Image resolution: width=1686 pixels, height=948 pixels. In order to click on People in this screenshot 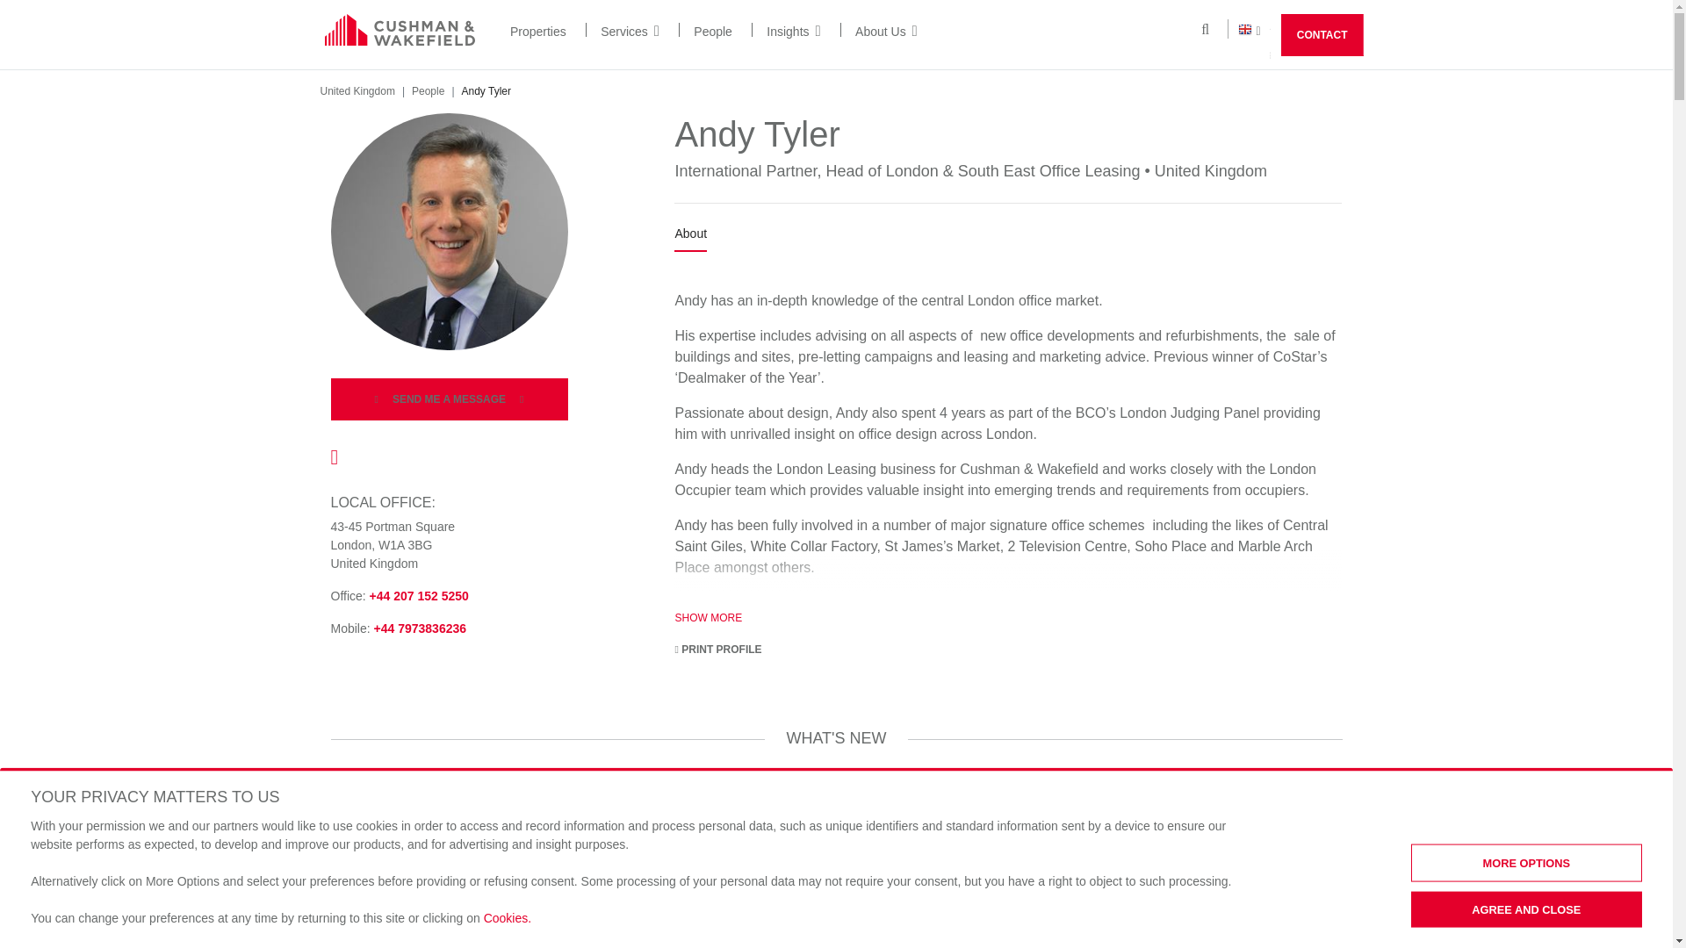, I will do `click(712, 32)`.